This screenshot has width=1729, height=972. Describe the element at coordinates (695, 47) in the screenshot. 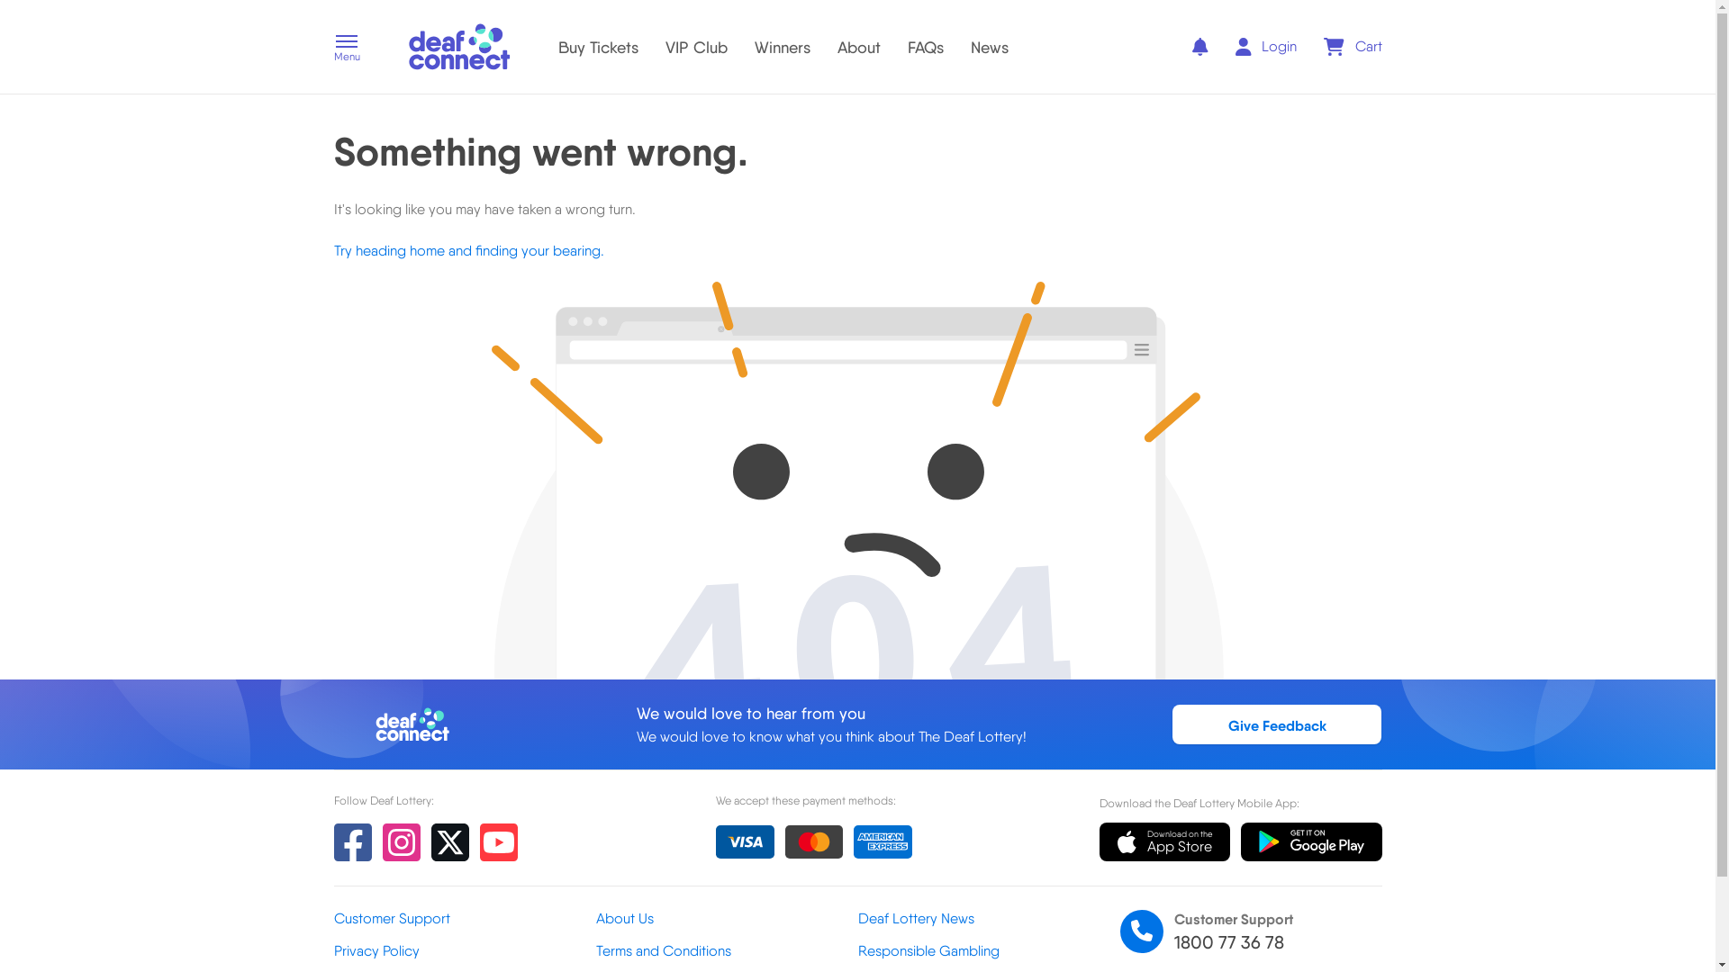

I see `VIP Club` at that location.